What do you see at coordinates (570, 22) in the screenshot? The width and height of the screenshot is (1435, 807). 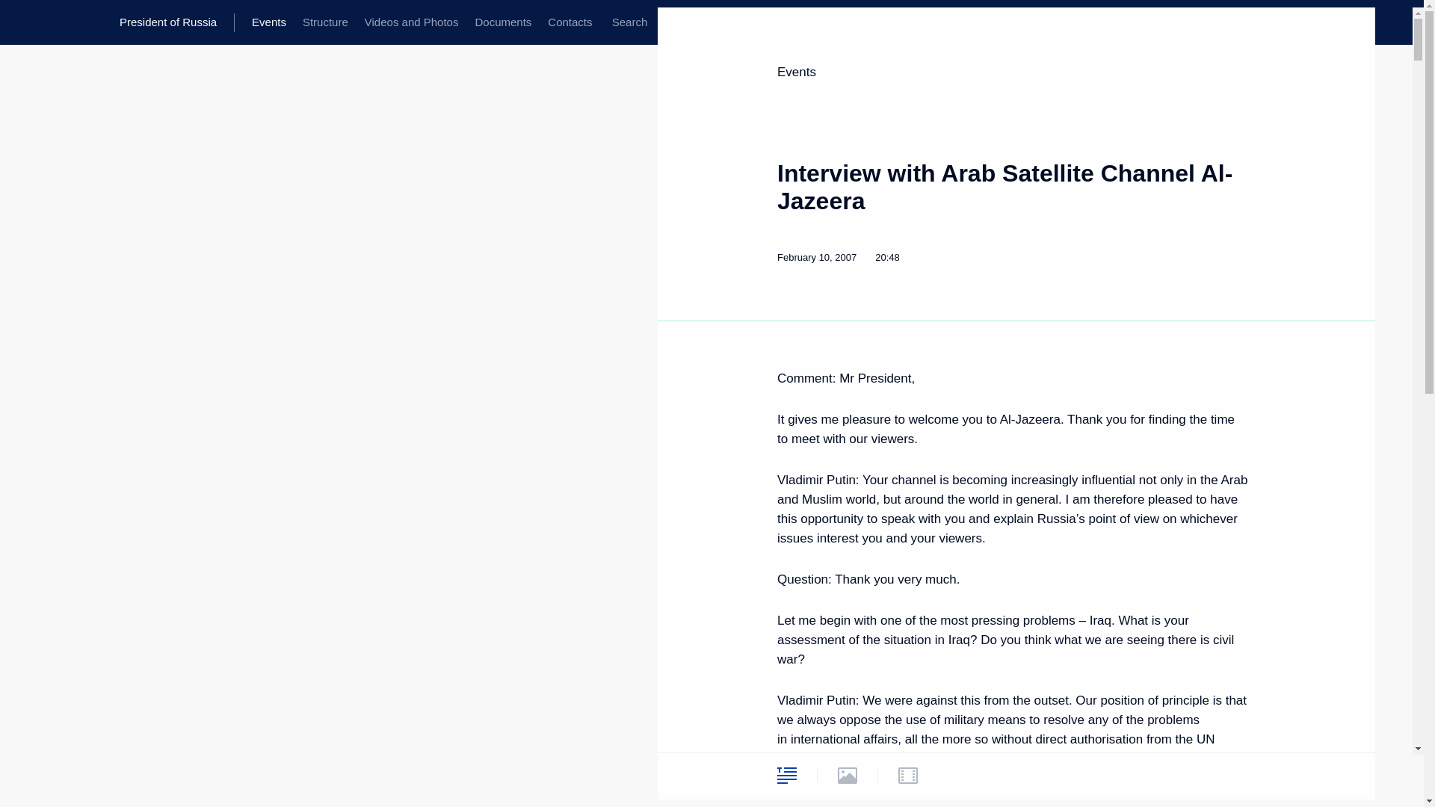 I see `Contacts` at bounding box center [570, 22].